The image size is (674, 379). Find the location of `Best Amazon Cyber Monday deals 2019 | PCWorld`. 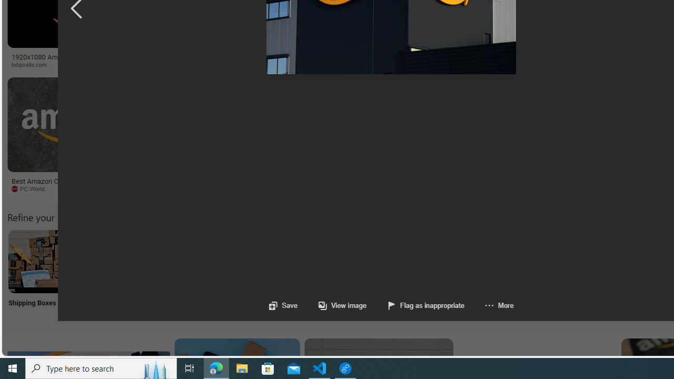

Best Amazon Cyber Monday deals 2019 | PCWorld is located at coordinates (77, 184).